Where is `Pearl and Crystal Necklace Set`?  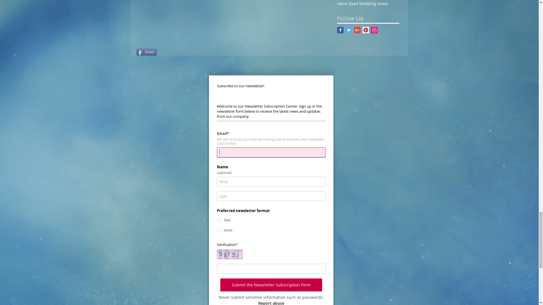 Pearl and Crystal Necklace Set is located at coordinates (431, 152).